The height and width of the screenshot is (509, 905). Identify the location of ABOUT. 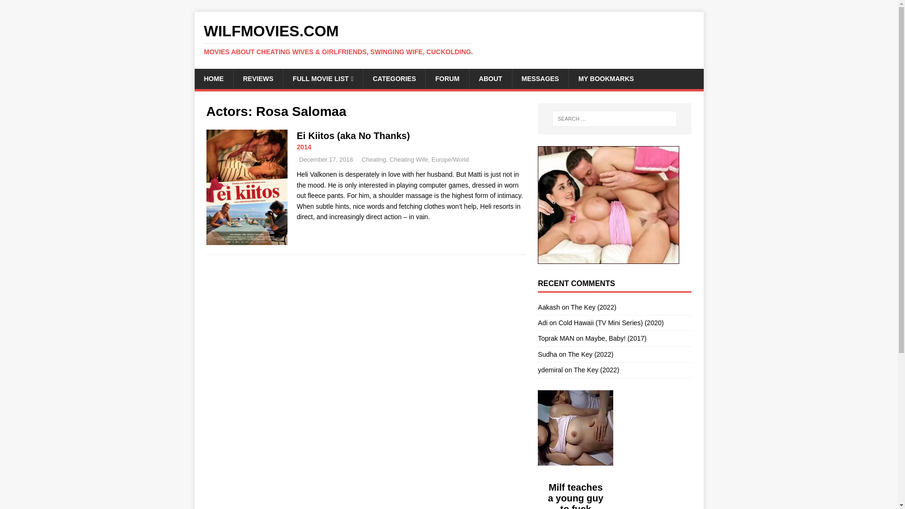
(490, 78).